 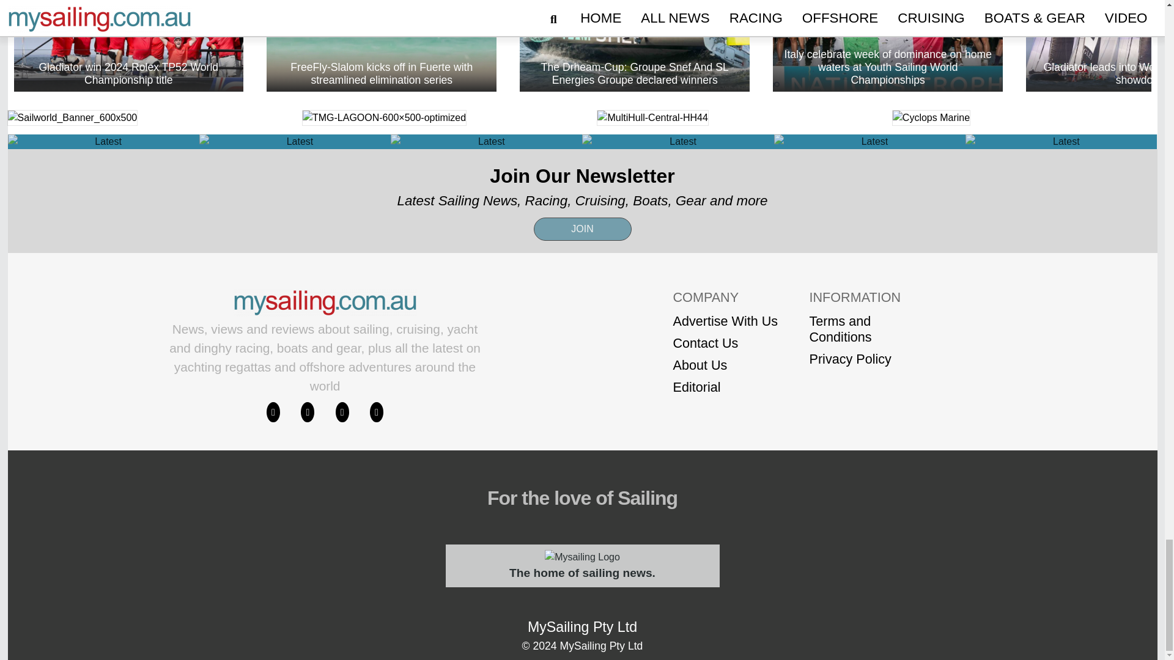 What do you see at coordinates (725, 343) in the screenshot?
I see `Contact Us` at bounding box center [725, 343].